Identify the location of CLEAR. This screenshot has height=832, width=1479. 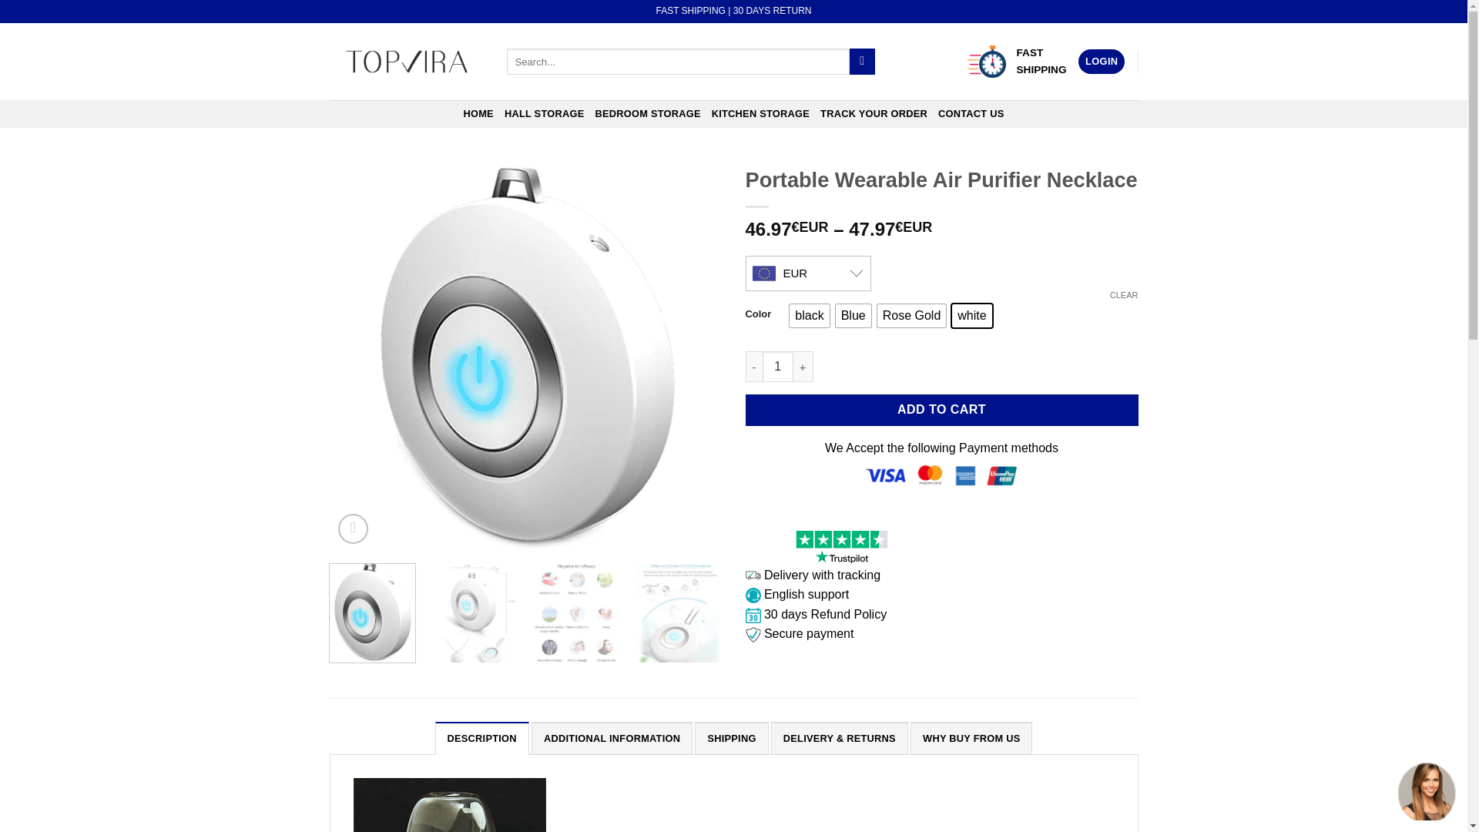
(1125, 294).